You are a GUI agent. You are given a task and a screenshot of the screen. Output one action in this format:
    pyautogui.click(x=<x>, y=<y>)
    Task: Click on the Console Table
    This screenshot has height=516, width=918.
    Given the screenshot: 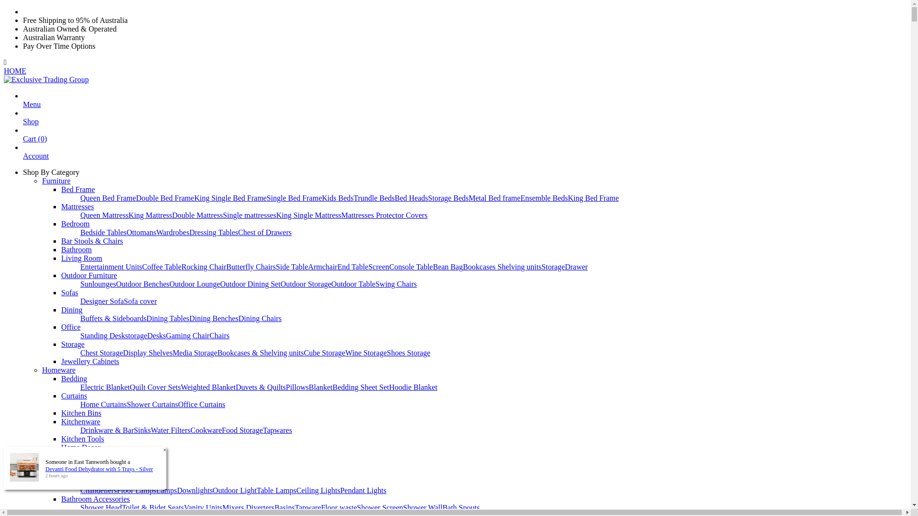 What is the action you would take?
    pyautogui.click(x=411, y=267)
    